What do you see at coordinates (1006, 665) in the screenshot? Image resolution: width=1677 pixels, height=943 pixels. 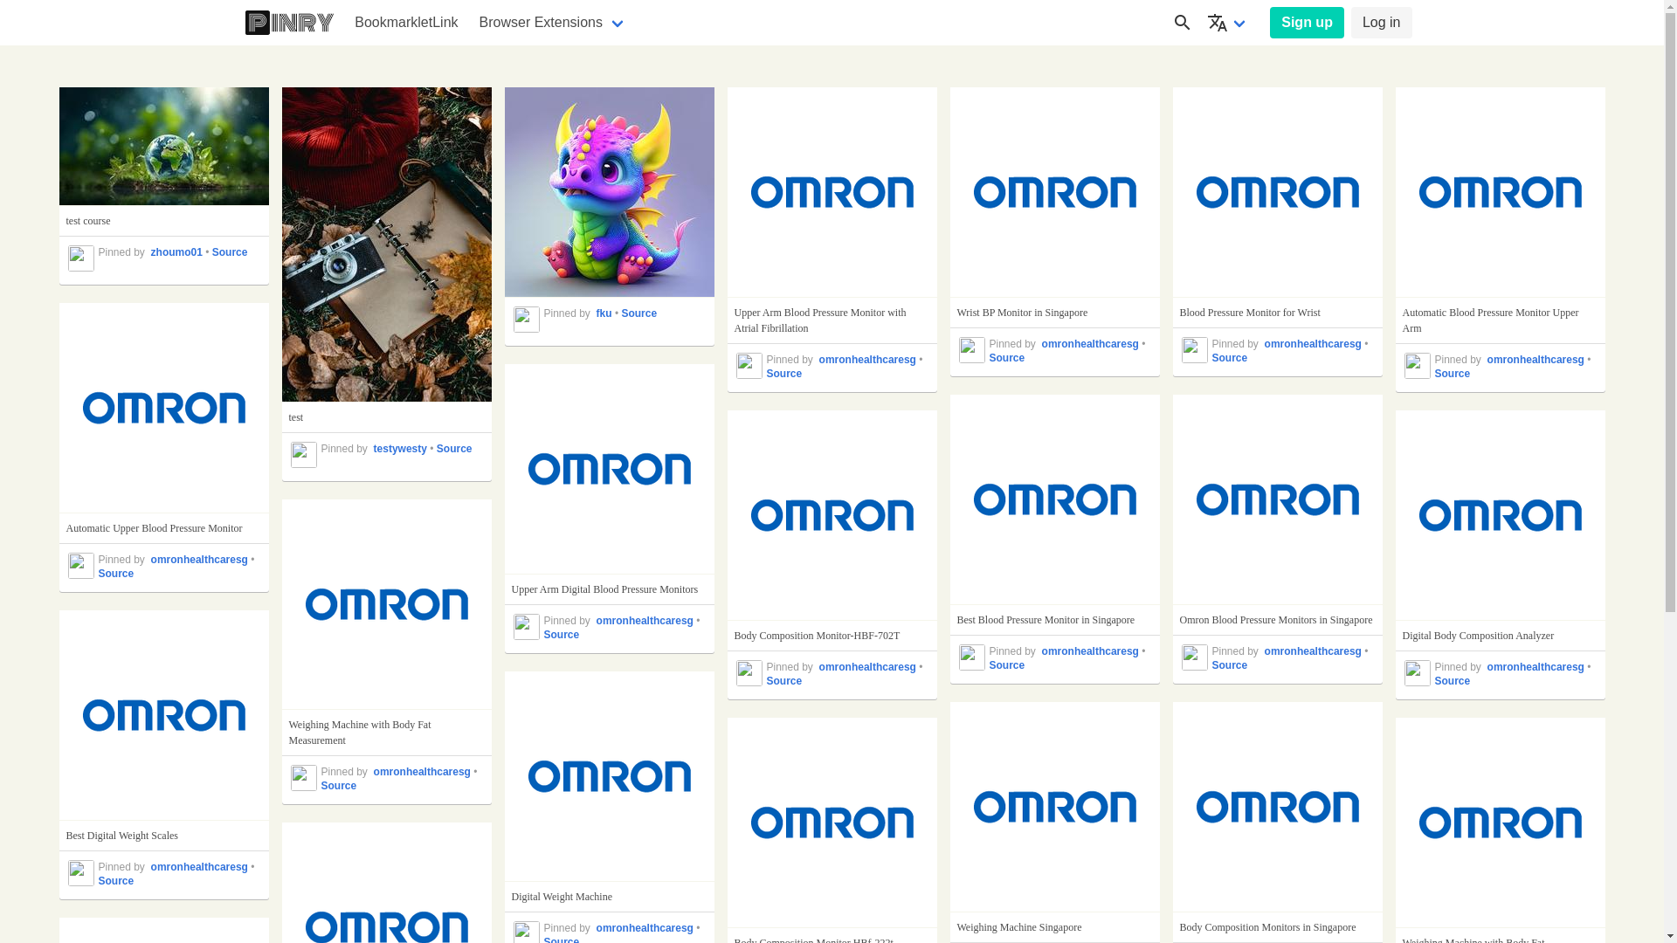 I see `Source` at bounding box center [1006, 665].